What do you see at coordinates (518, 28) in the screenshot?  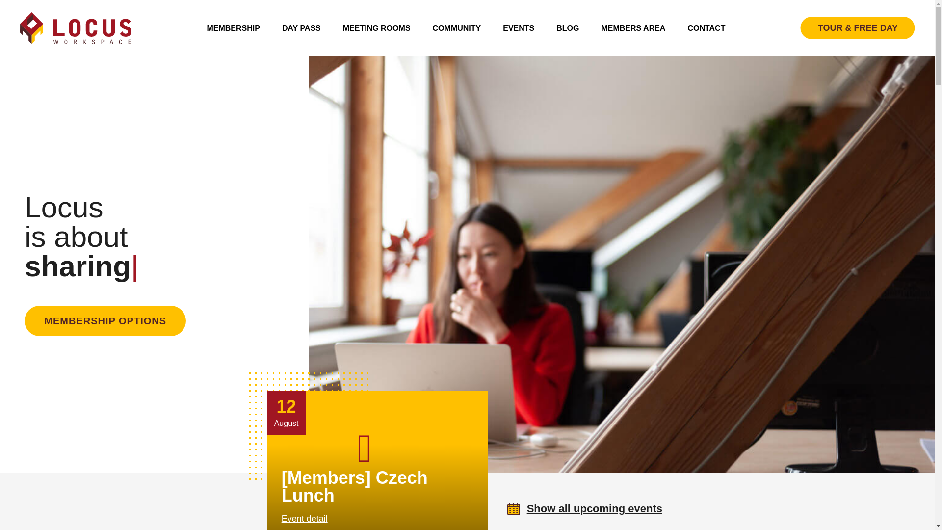 I see `EVENTS` at bounding box center [518, 28].